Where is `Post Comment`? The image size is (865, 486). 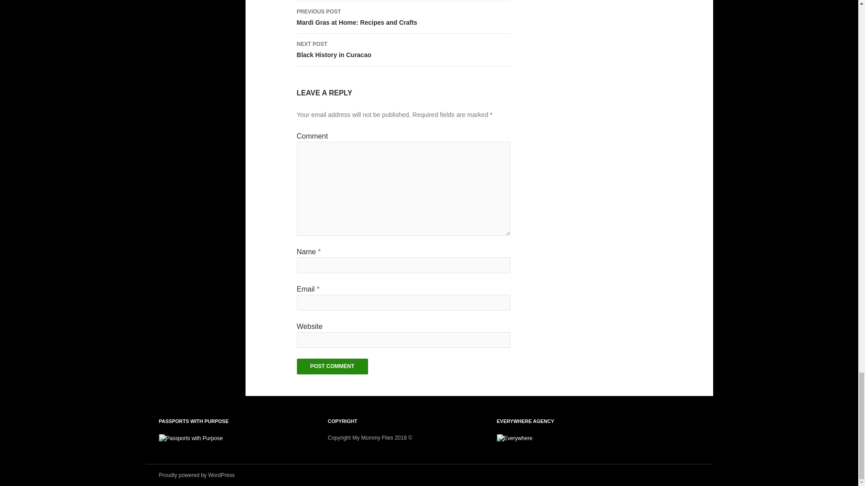 Post Comment is located at coordinates (332, 366).